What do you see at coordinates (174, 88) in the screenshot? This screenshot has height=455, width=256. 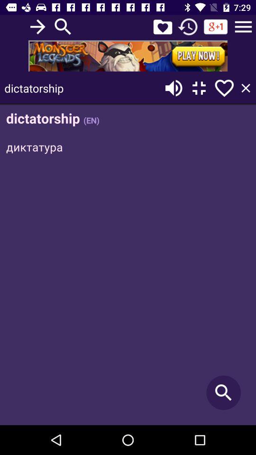 I see `go to sound` at bounding box center [174, 88].